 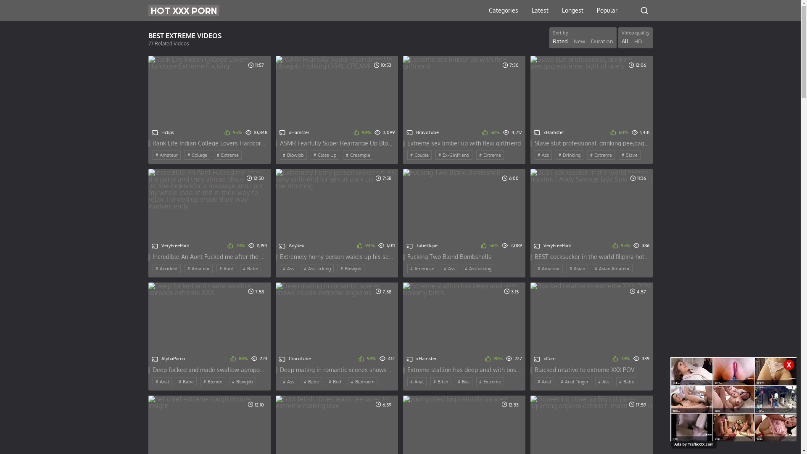 I want to click on xCum, so click(x=545, y=359).